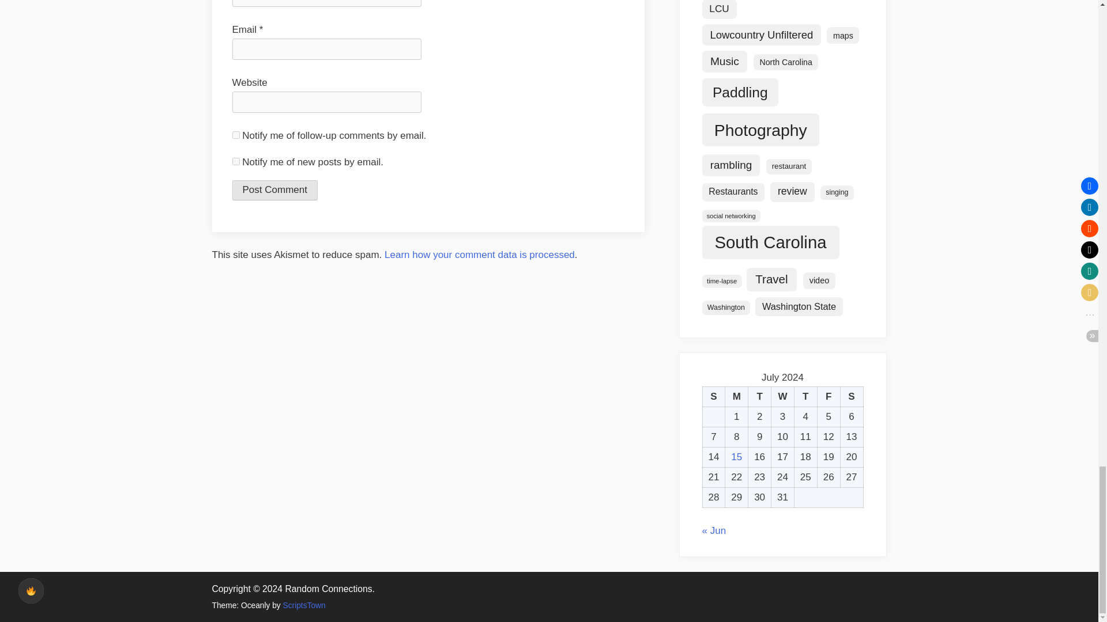 Image resolution: width=1107 pixels, height=622 pixels. What do you see at coordinates (479, 255) in the screenshot?
I see `Learn how your comment data is processed` at bounding box center [479, 255].